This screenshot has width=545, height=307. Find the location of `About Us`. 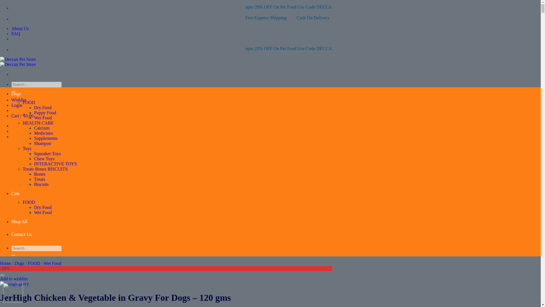

About Us is located at coordinates (20, 28).